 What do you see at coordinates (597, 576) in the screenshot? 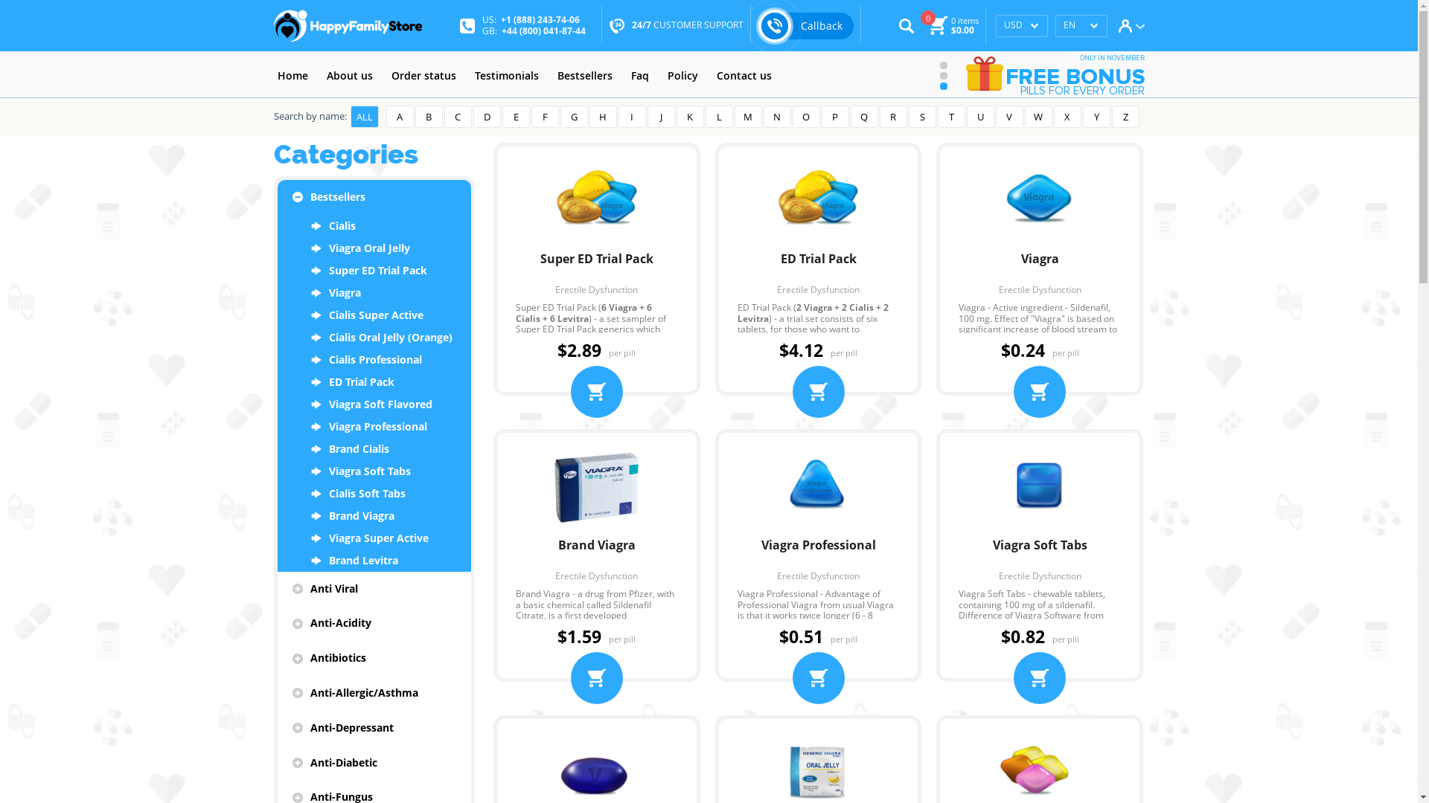
I see `Erectile Dysfunction` at bounding box center [597, 576].